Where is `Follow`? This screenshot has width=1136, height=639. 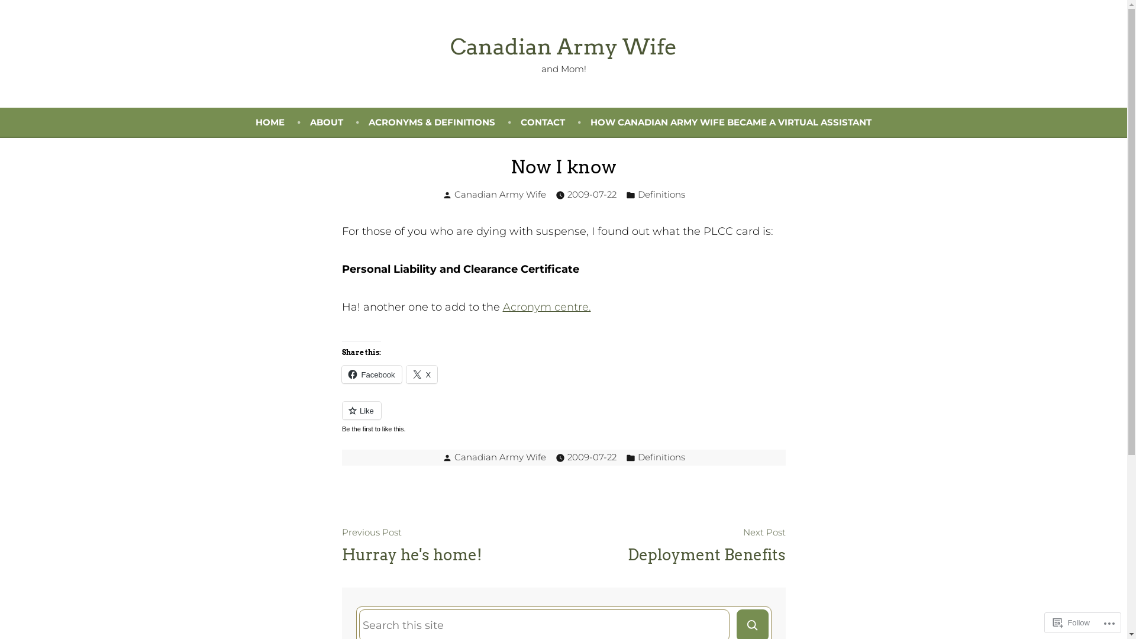 Follow is located at coordinates (1072, 622).